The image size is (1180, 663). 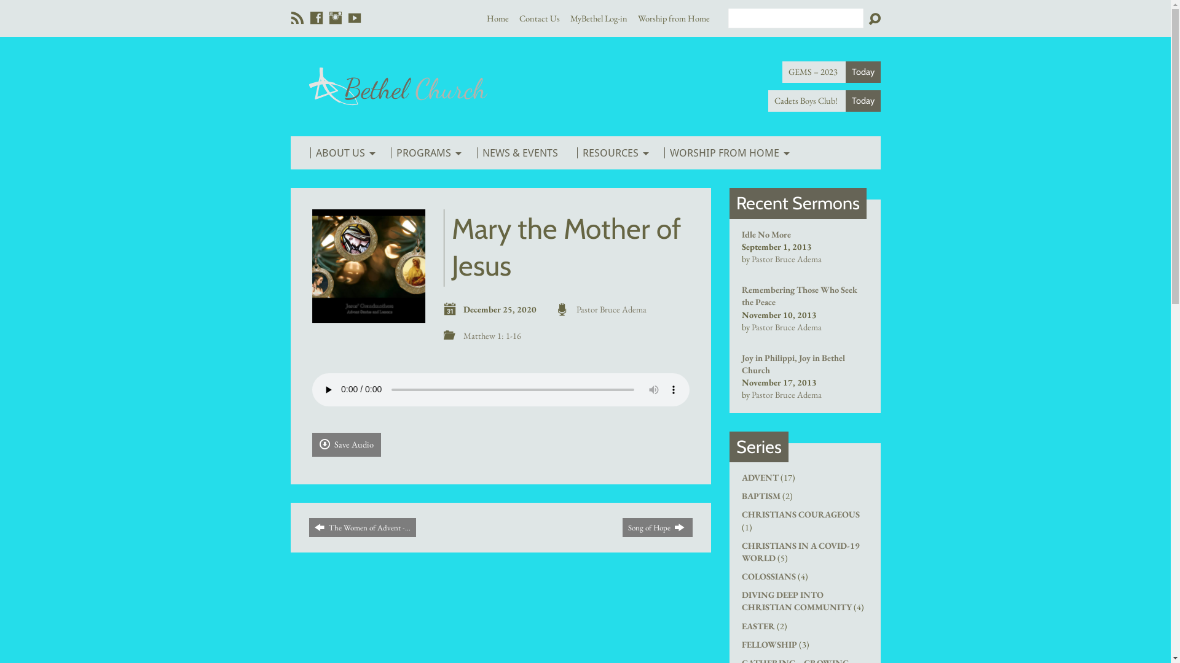 I want to click on EASTER, so click(x=758, y=626).